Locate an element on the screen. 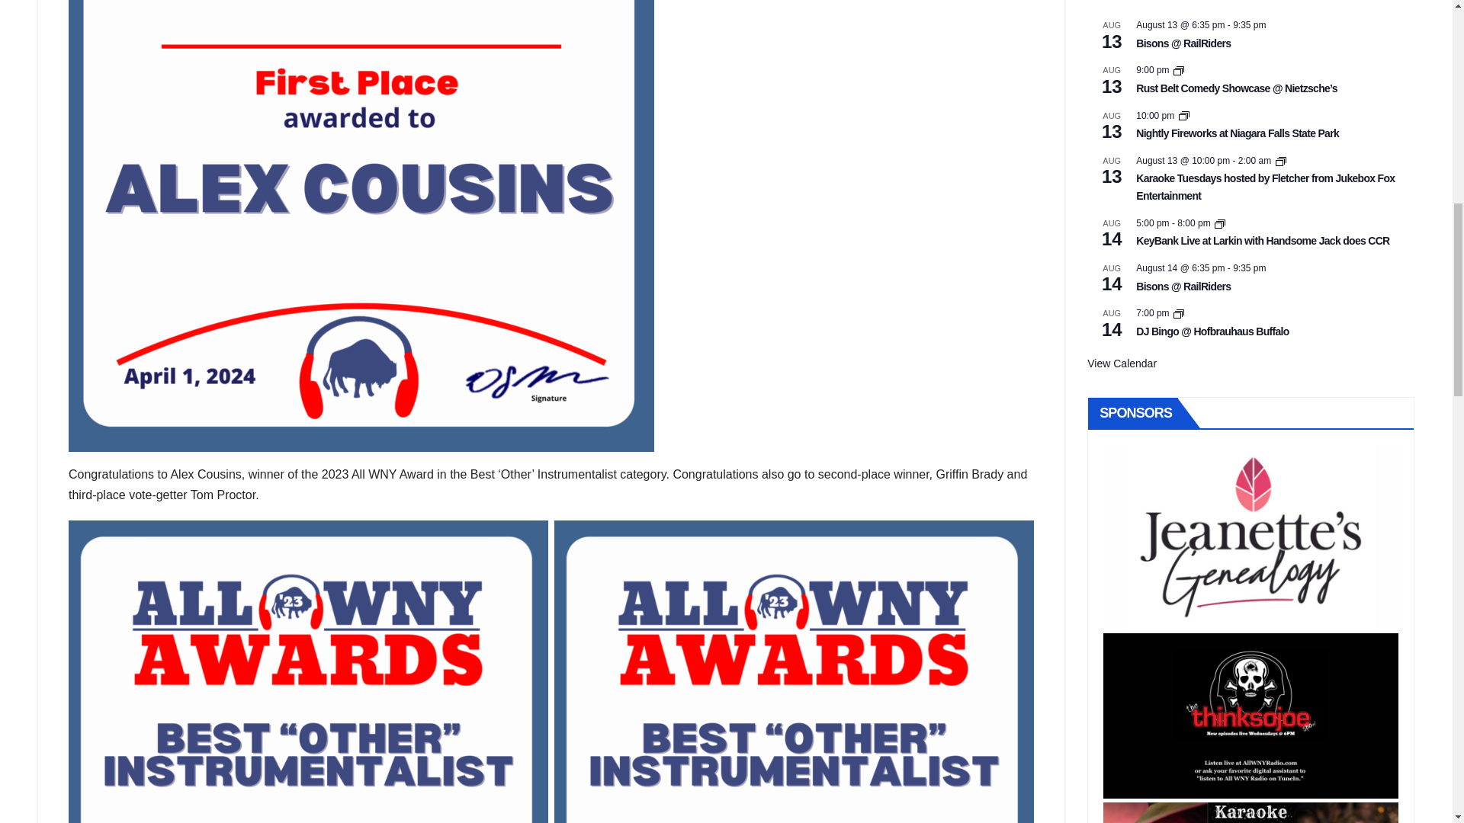 Image resolution: width=1464 pixels, height=823 pixels. Event Series is located at coordinates (1179, 71).